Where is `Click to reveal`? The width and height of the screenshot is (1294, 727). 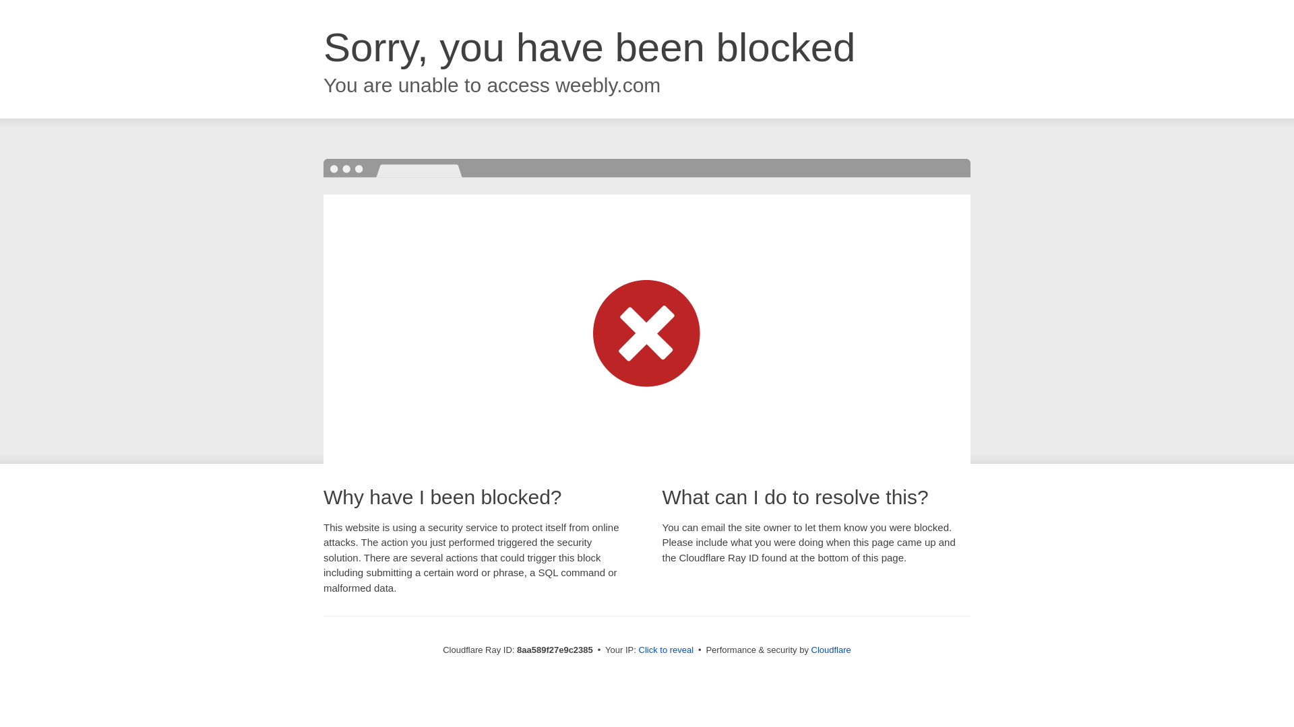 Click to reveal is located at coordinates (666, 650).